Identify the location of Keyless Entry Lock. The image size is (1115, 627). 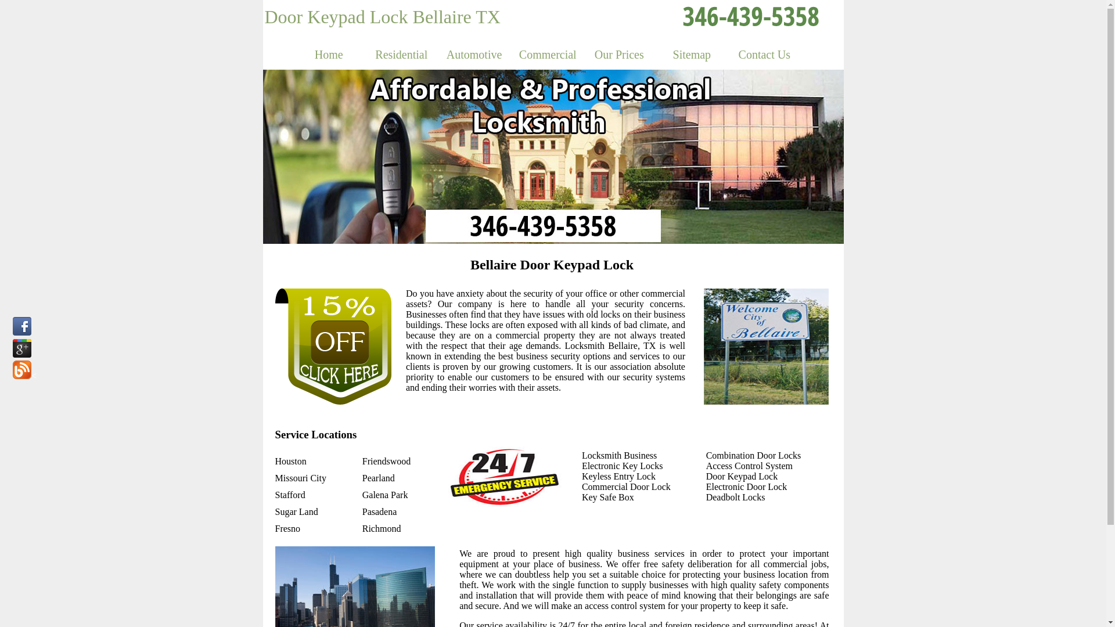
(619, 476).